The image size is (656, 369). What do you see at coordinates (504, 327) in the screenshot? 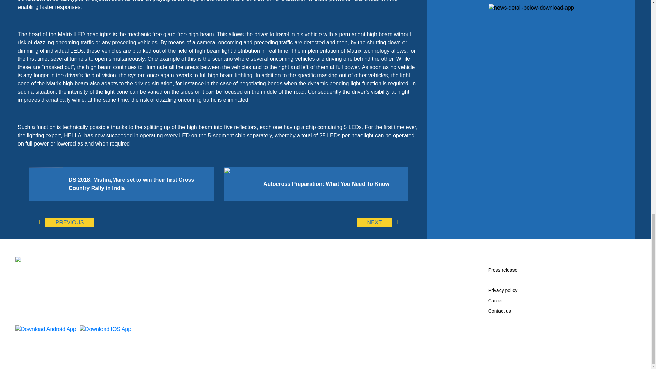
I see `Linkedin` at bounding box center [504, 327].